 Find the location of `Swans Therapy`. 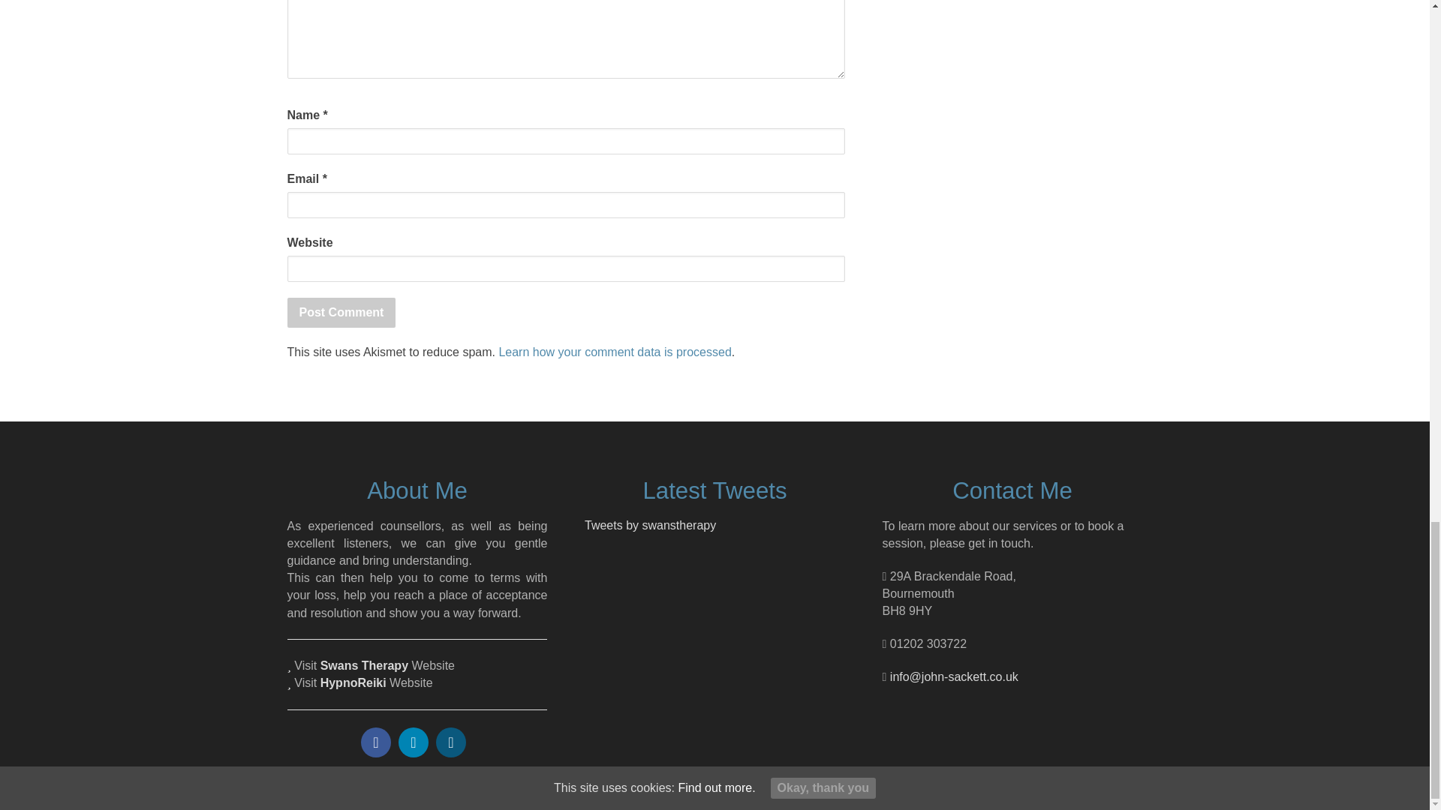

Swans Therapy is located at coordinates (366, 666).